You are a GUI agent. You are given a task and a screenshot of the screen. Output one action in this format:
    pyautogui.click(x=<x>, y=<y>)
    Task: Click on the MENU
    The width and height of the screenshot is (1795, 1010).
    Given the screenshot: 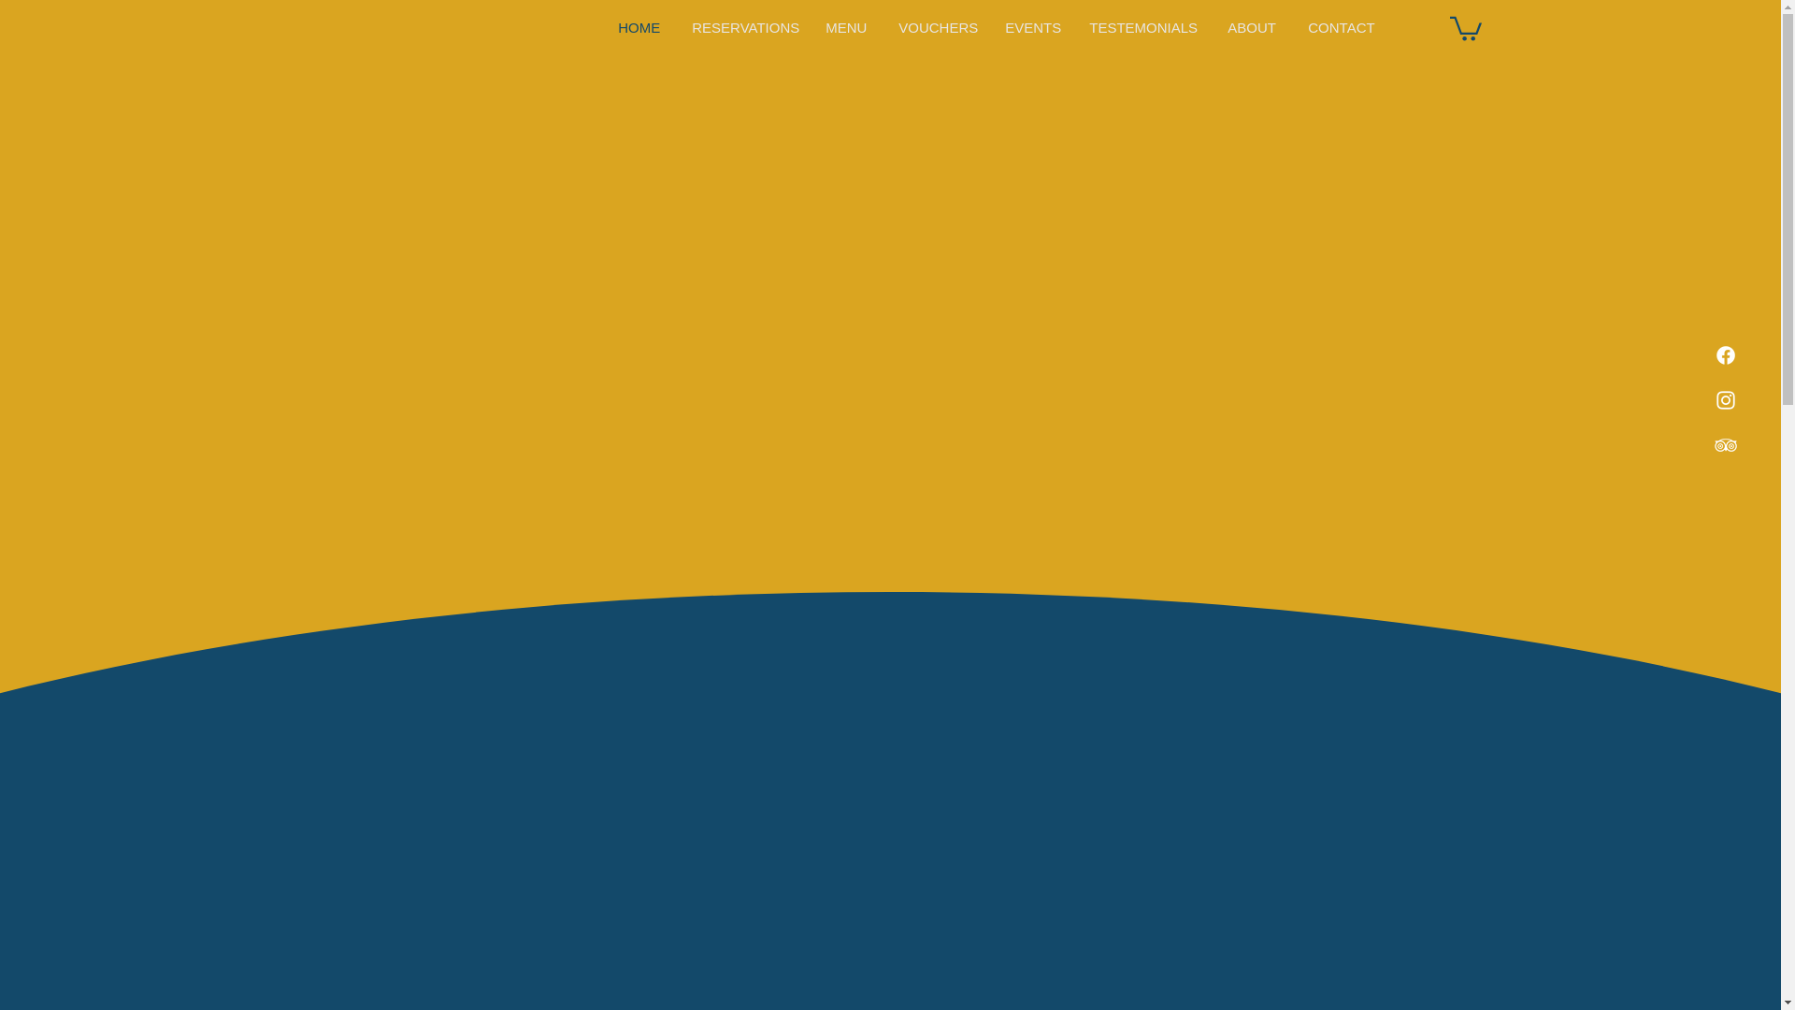 What is the action you would take?
    pyautogui.click(x=847, y=26)
    